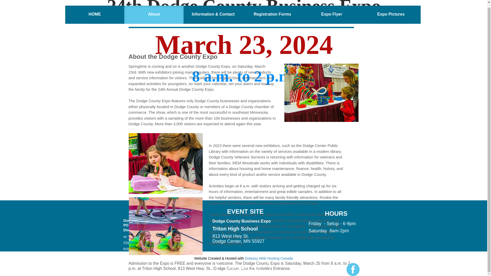 This screenshot has height=276, width=491. What do you see at coordinates (273, 14) in the screenshot?
I see `Registration Forms` at bounding box center [273, 14].